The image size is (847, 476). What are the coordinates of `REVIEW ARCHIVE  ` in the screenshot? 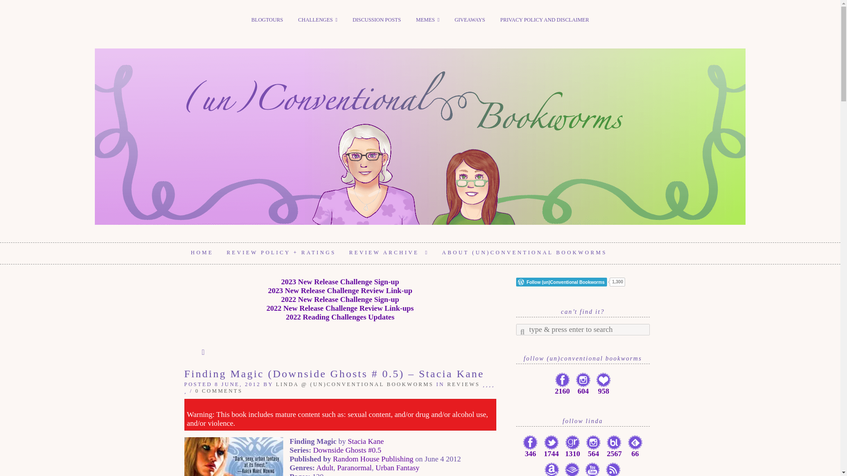 It's located at (389, 253).